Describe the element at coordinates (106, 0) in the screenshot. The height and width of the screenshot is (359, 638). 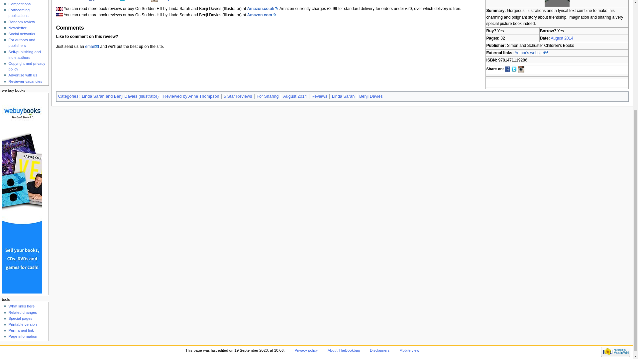
I see `Facebook` at that location.